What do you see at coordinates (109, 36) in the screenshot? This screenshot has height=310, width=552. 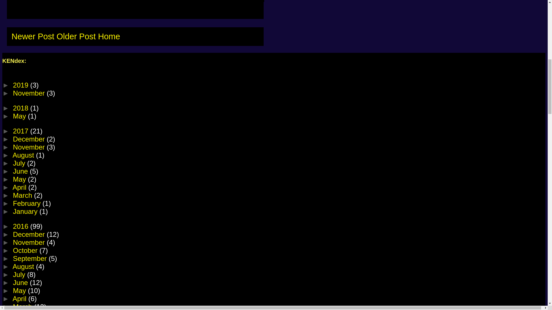 I see `Home` at bounding box center [109, 36].